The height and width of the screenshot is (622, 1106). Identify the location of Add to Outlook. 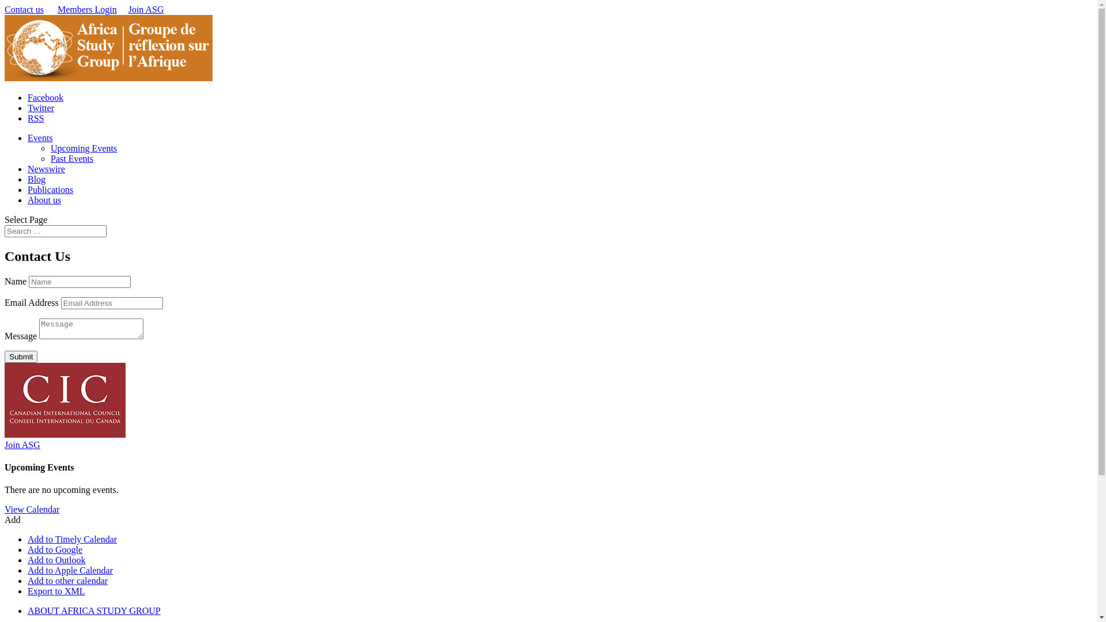
(56, 560).